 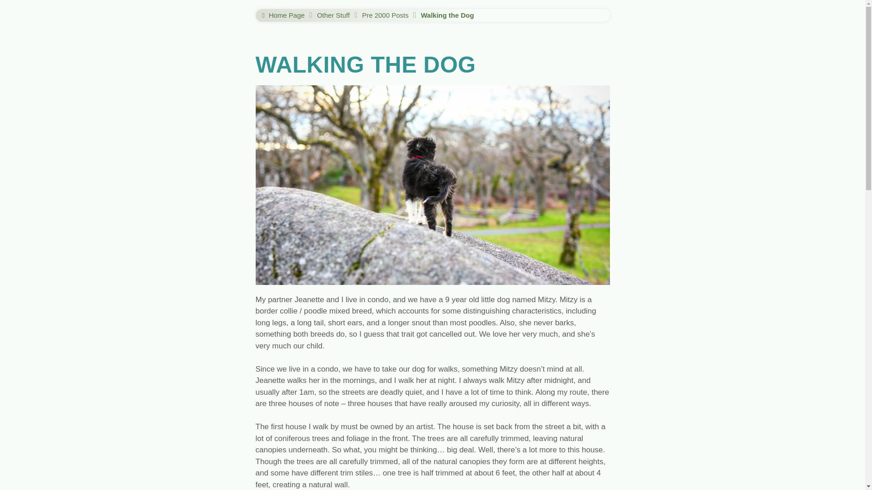 I want to click on Walking the Dog, so click(x=448, y=15).